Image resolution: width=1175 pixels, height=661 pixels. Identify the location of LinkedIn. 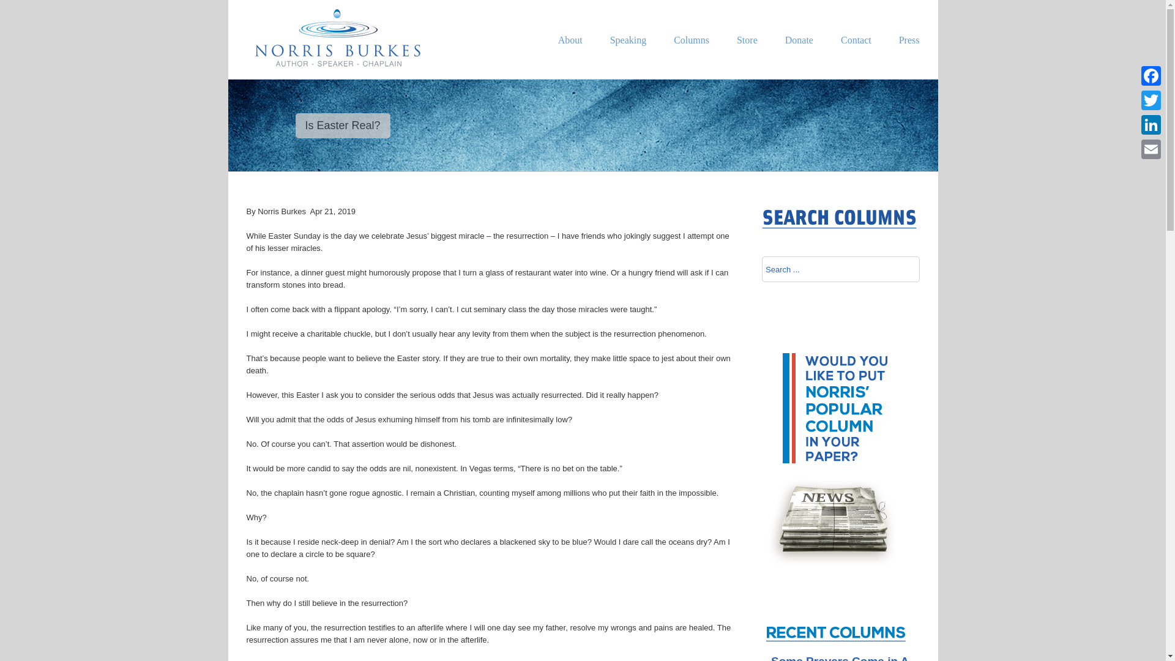
(1151, 124).